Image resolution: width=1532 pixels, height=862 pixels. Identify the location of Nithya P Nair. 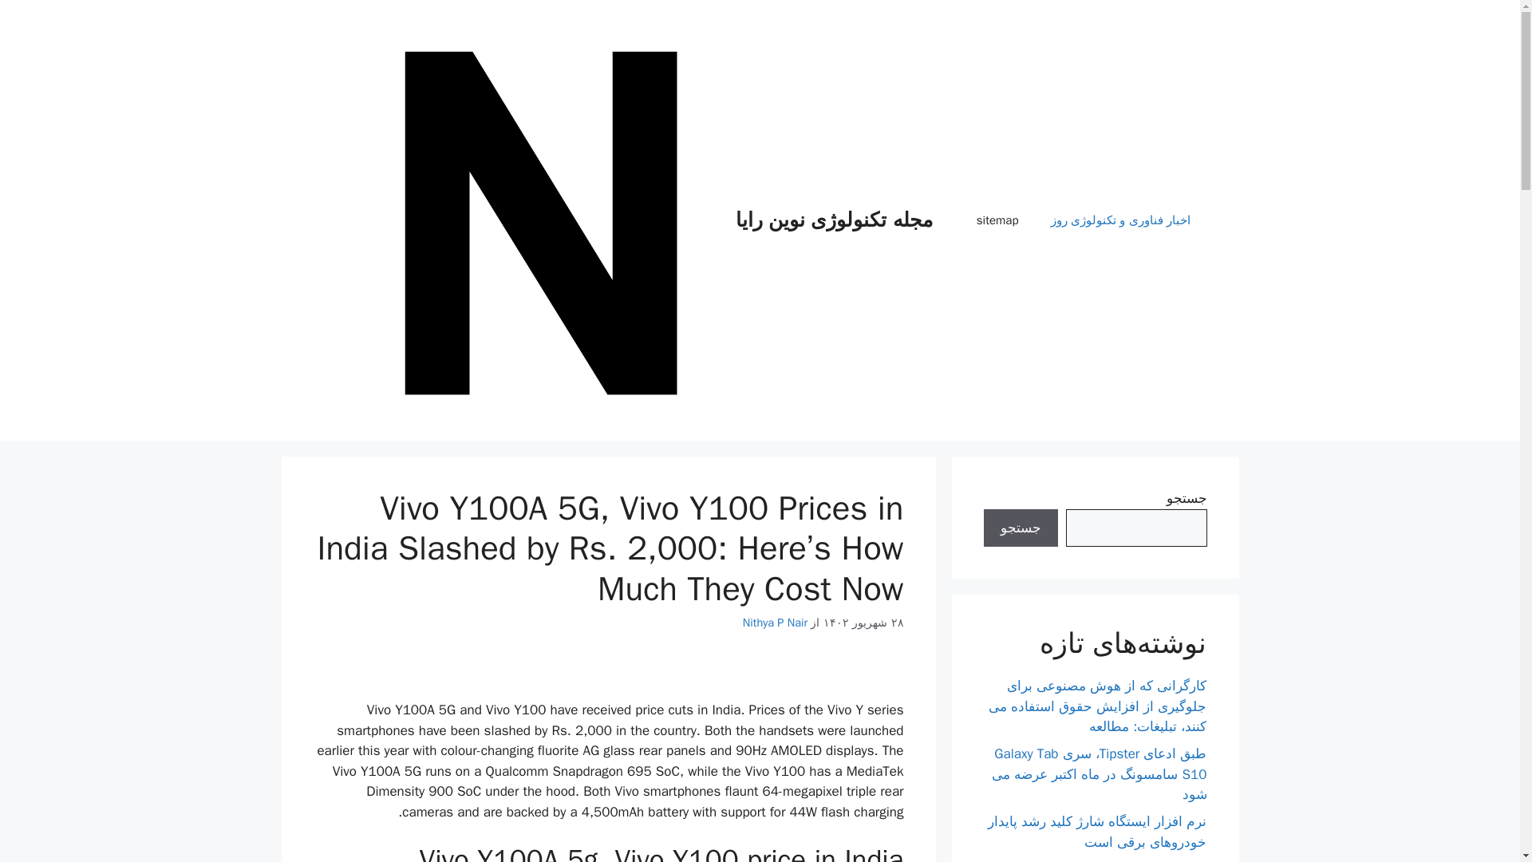
(775, 623).